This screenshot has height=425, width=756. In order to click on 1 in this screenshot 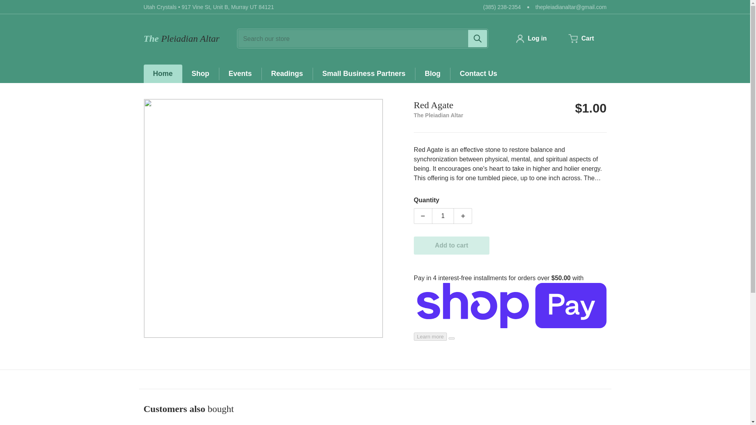, I will do `click(443, 216)`.